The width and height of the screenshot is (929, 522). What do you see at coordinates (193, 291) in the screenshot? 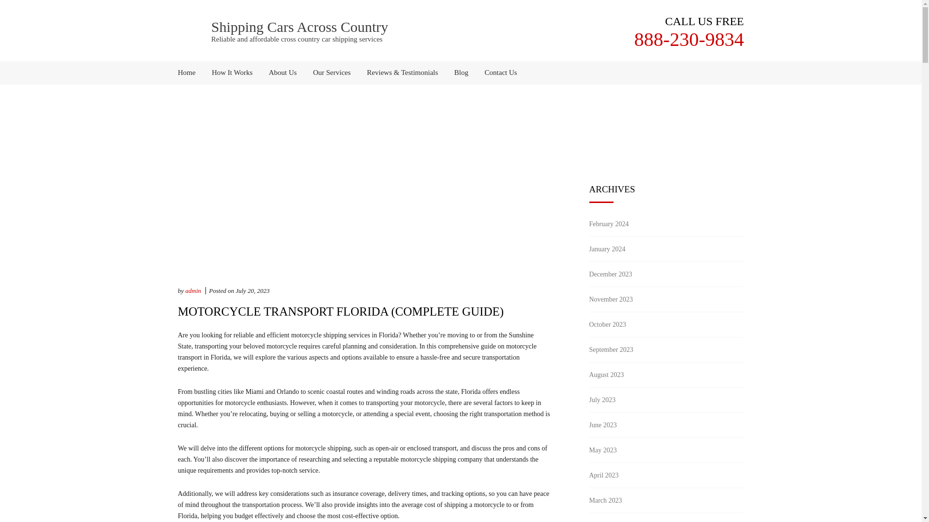
I see `admin` at bounding box center [193, 291].